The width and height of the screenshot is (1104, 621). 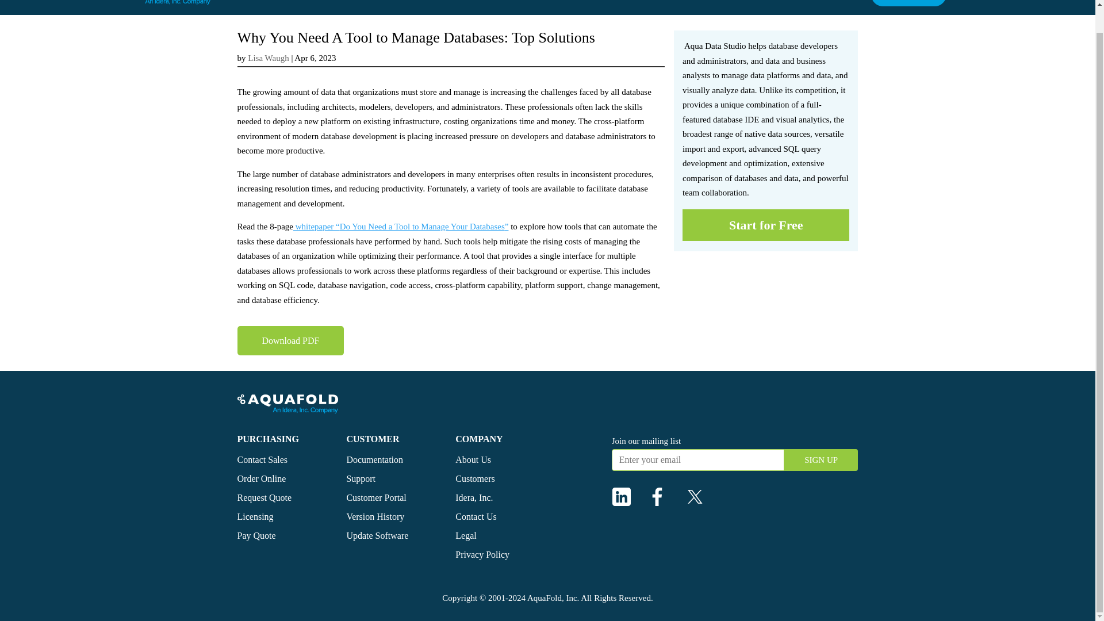 What do you see at coordinates (268, 57) in the screenshot?
I see `Posts by Lisa Waugh` at bounding box center [268, 57].